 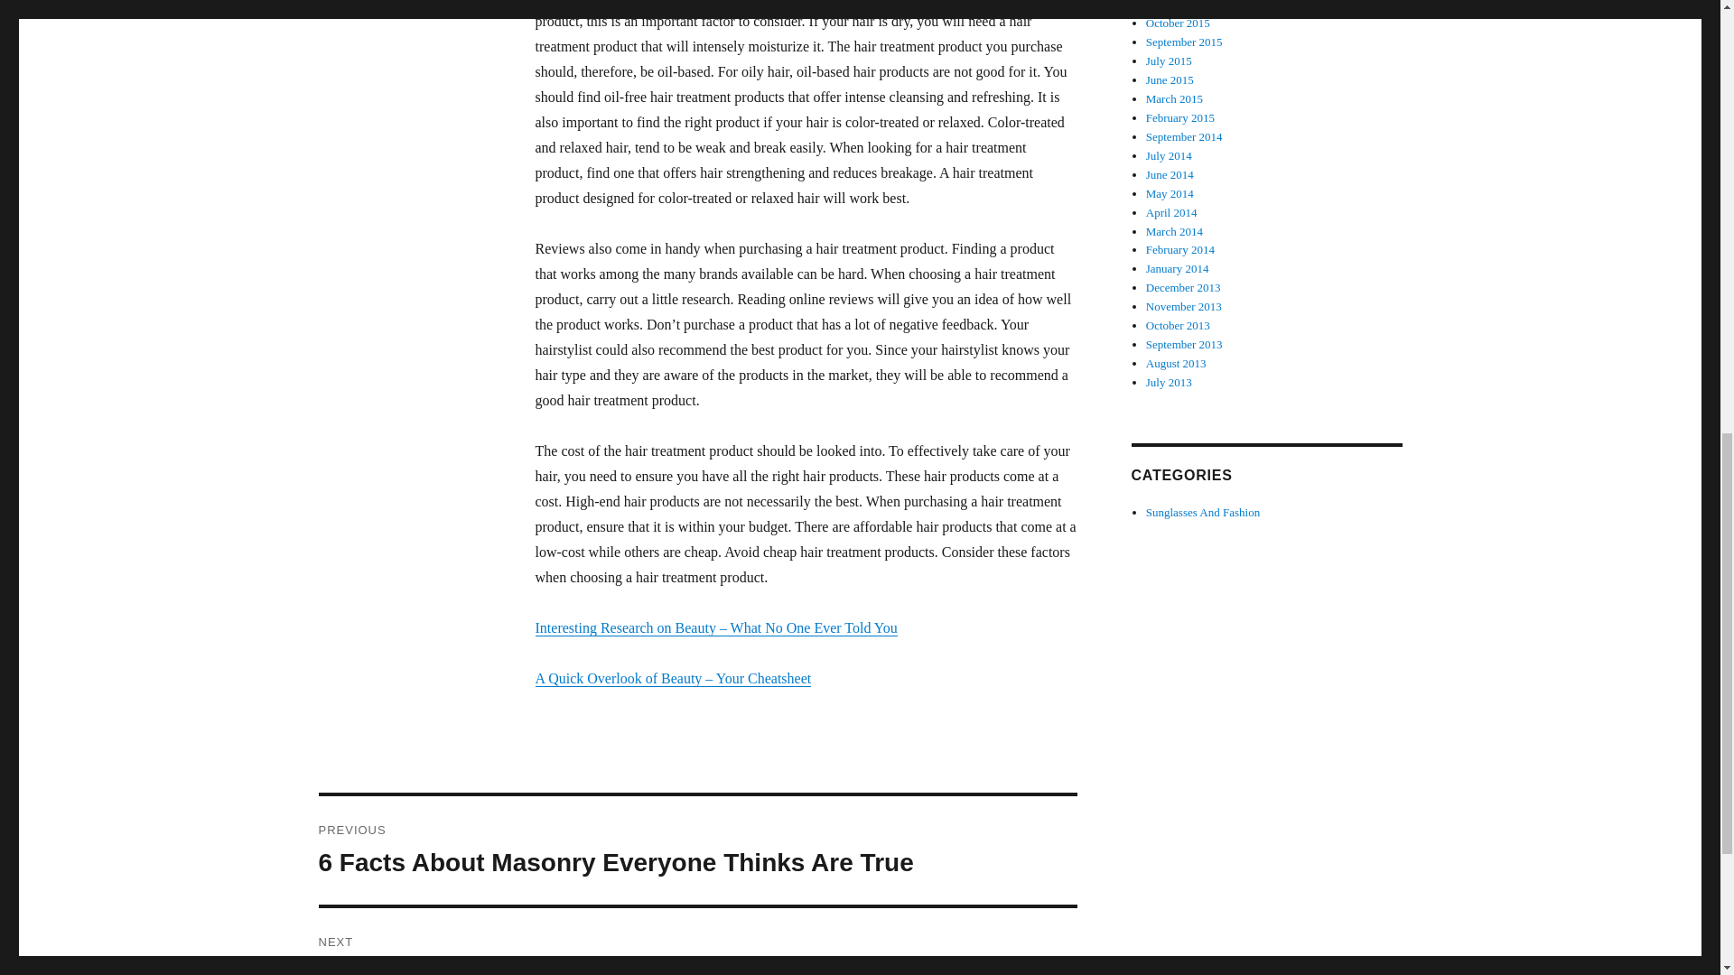 I want to click on February 2014, so click(x=1183, y=5).